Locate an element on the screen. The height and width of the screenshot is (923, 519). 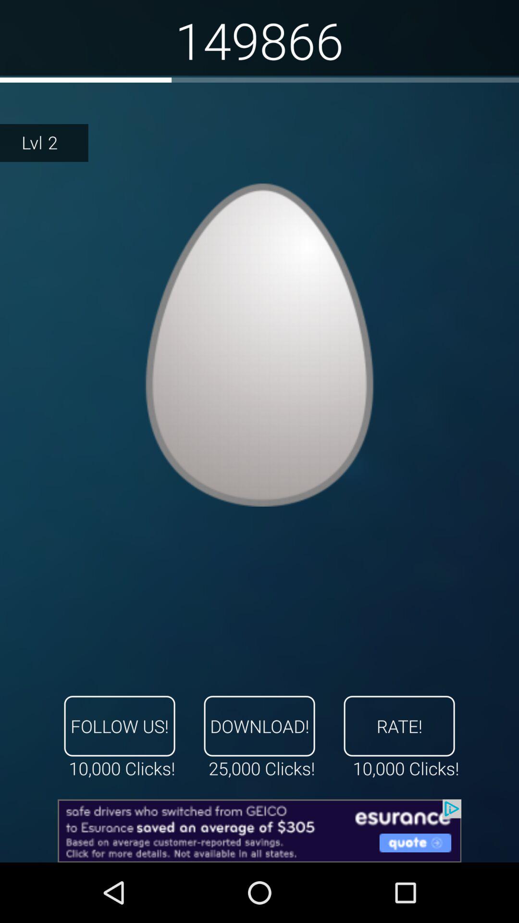
screen page is located at coordinates (259, 345).